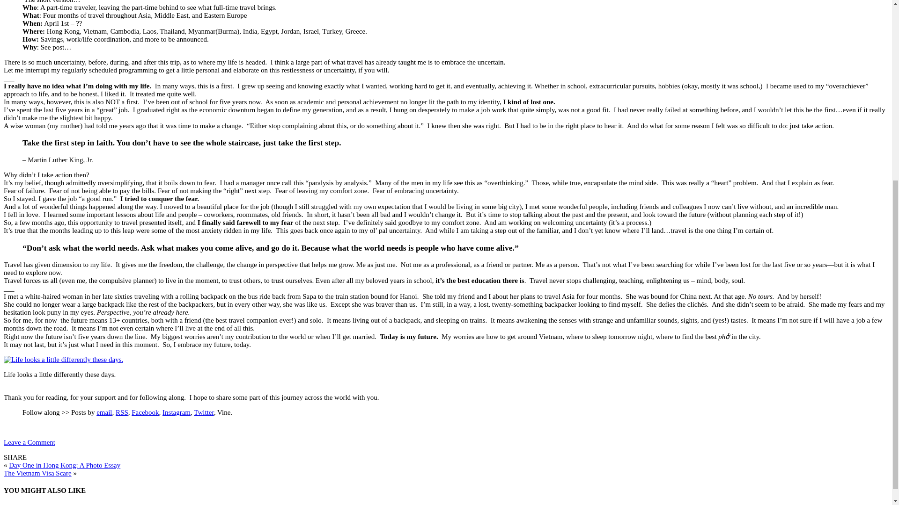 Image resolution: width=899 pixels, height=505 pixels. I want to click on Twitter, so click(204, 412).